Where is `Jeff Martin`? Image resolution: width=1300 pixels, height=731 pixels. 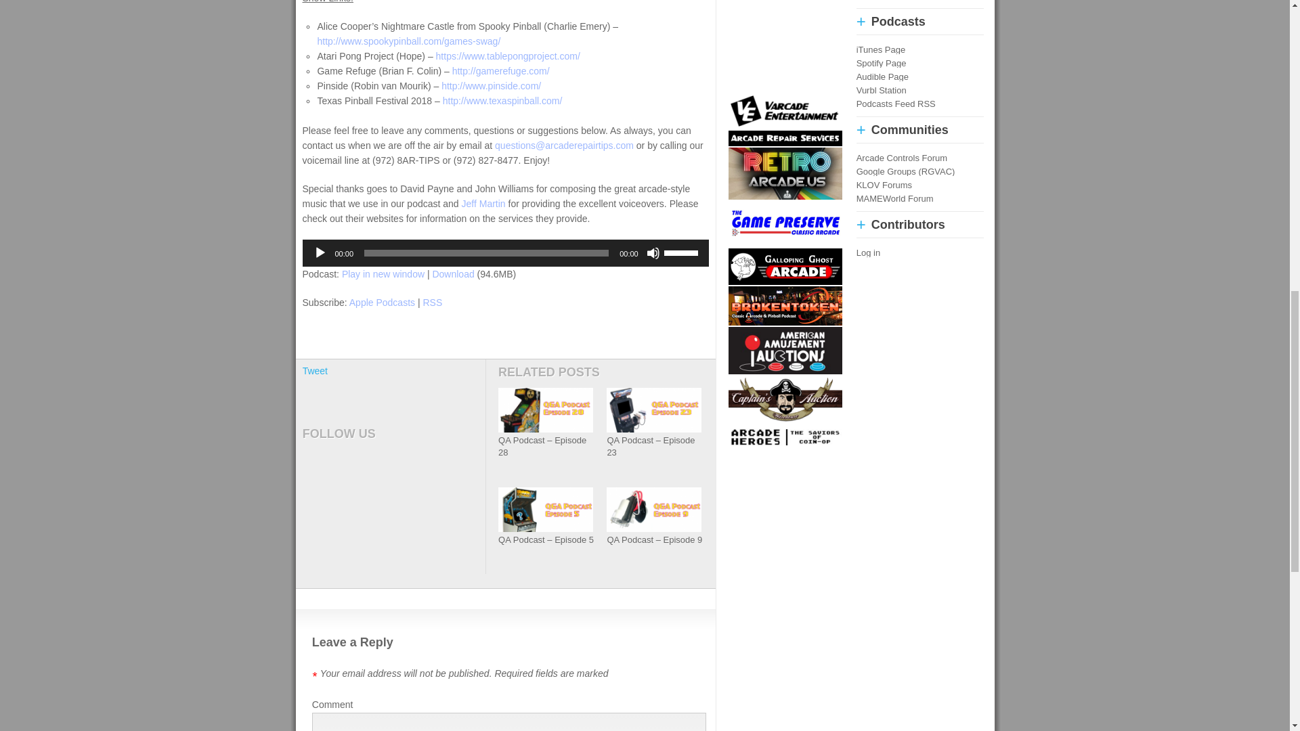 Jeff Martin is located at coordinates (483, 203).